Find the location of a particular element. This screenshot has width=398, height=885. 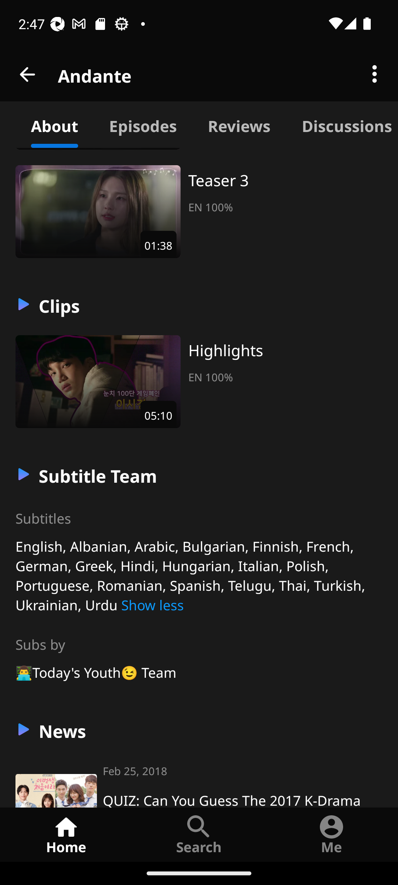

Discussions is located at coordinates (342, 125).